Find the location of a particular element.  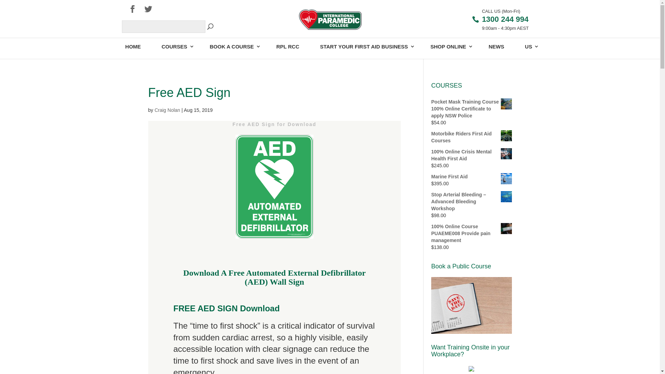

100% Online Course PUAEME008 Provide pain management is located at coordinates (472, 233).